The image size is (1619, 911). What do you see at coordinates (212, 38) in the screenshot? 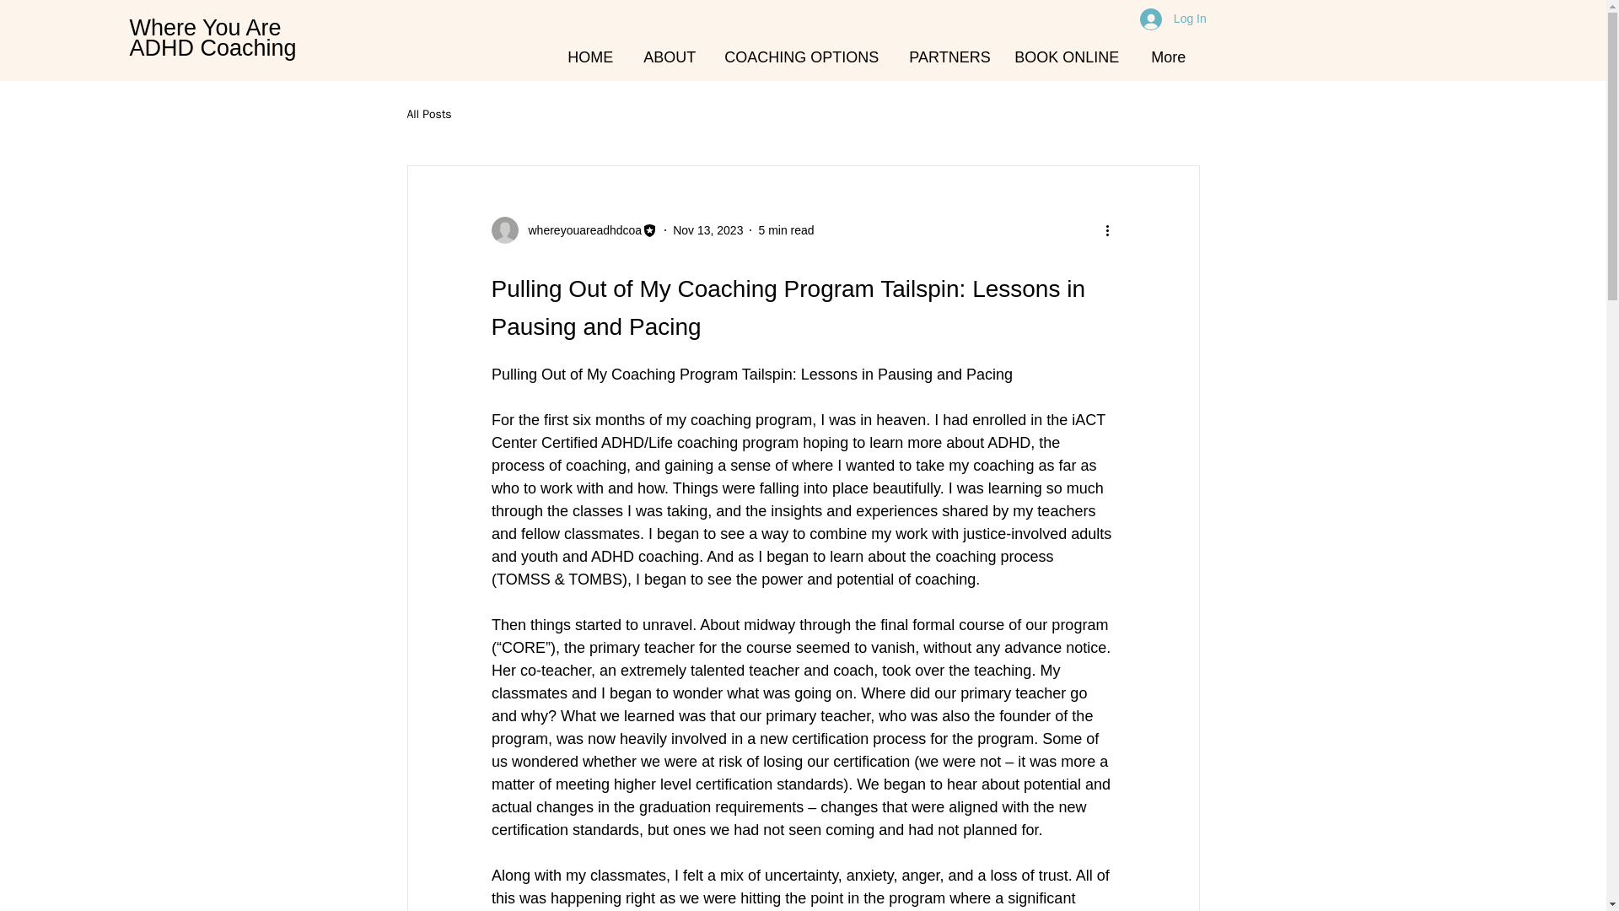
I see `BOOK ONLINE` at bounding box center [212, 38].